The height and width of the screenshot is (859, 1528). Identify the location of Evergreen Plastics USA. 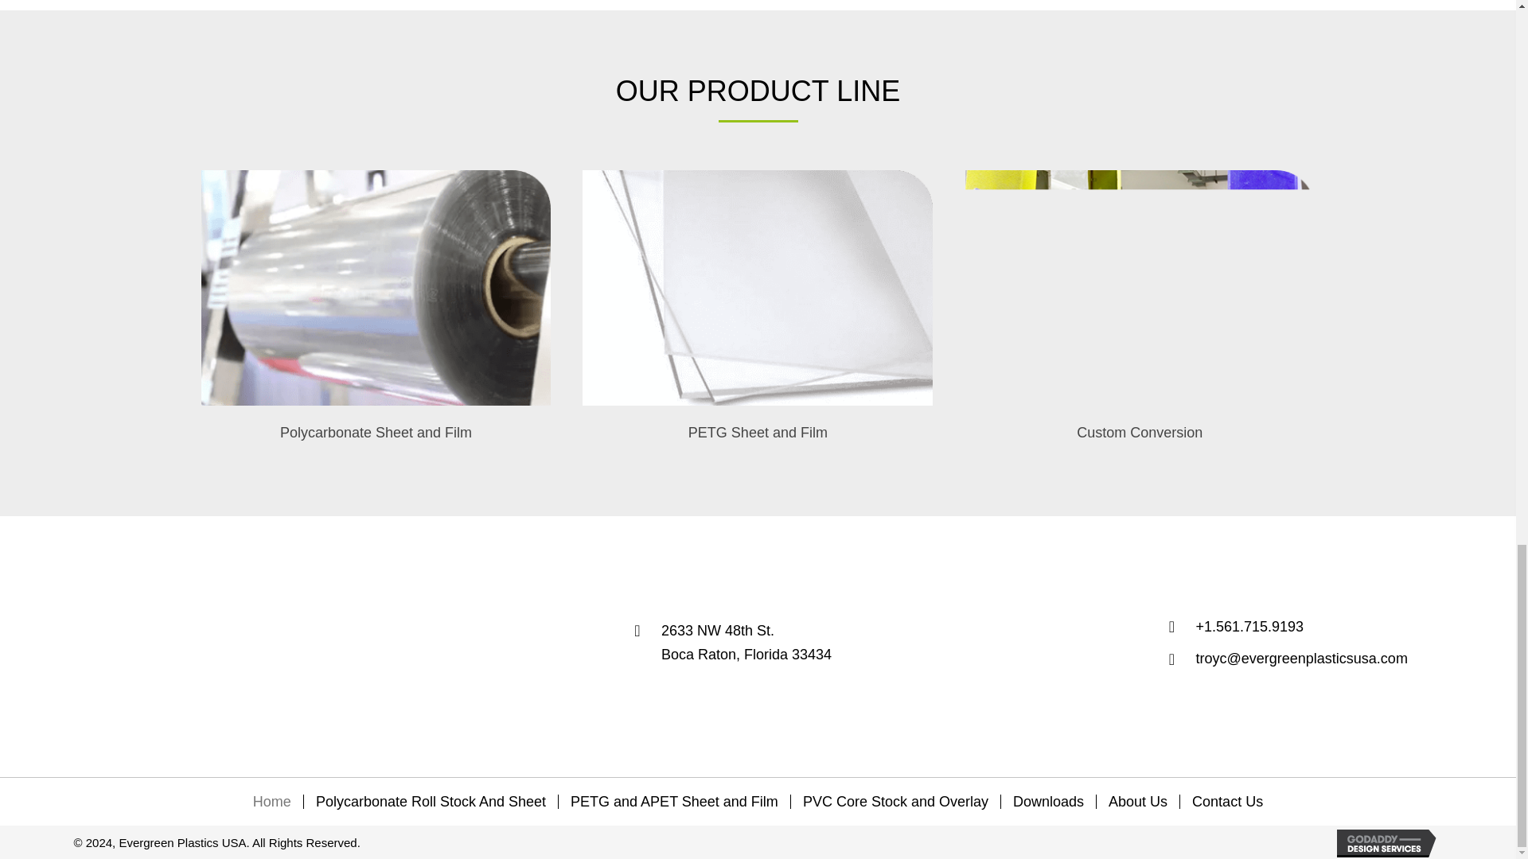
(1138, 802).